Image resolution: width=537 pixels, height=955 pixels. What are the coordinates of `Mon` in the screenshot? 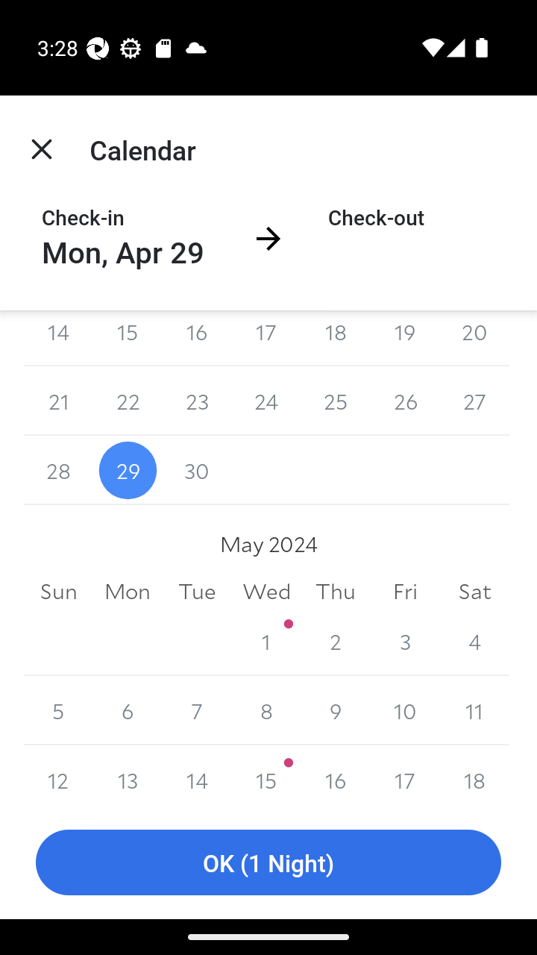 It's located at (128, 591).